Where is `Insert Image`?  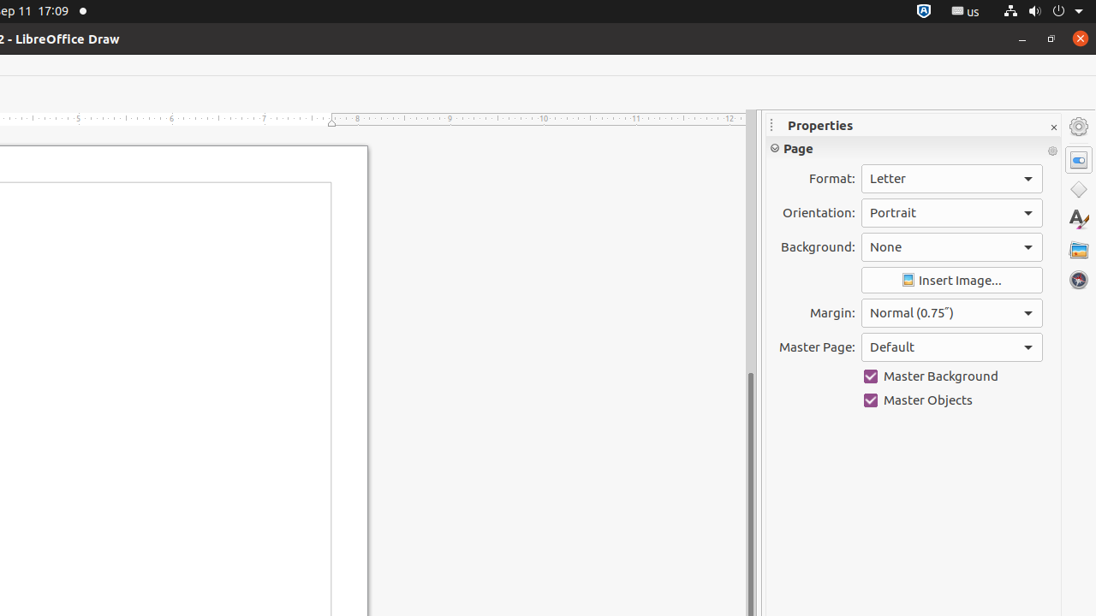 Insert Image is located at coordinates (952, 281).